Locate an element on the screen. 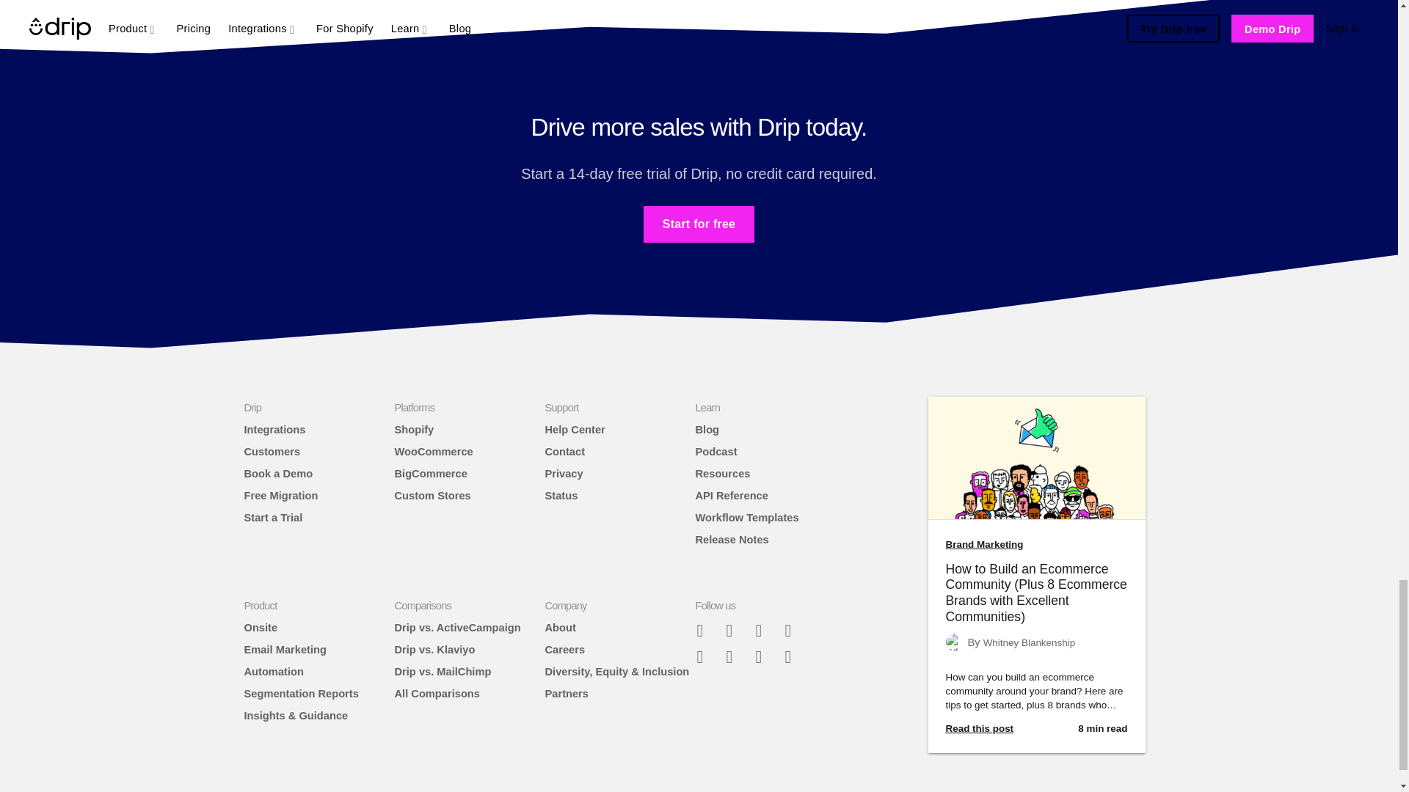 The height and width of the screenshot is (792, 1409). Instagram is located at coordinates (794, 629).